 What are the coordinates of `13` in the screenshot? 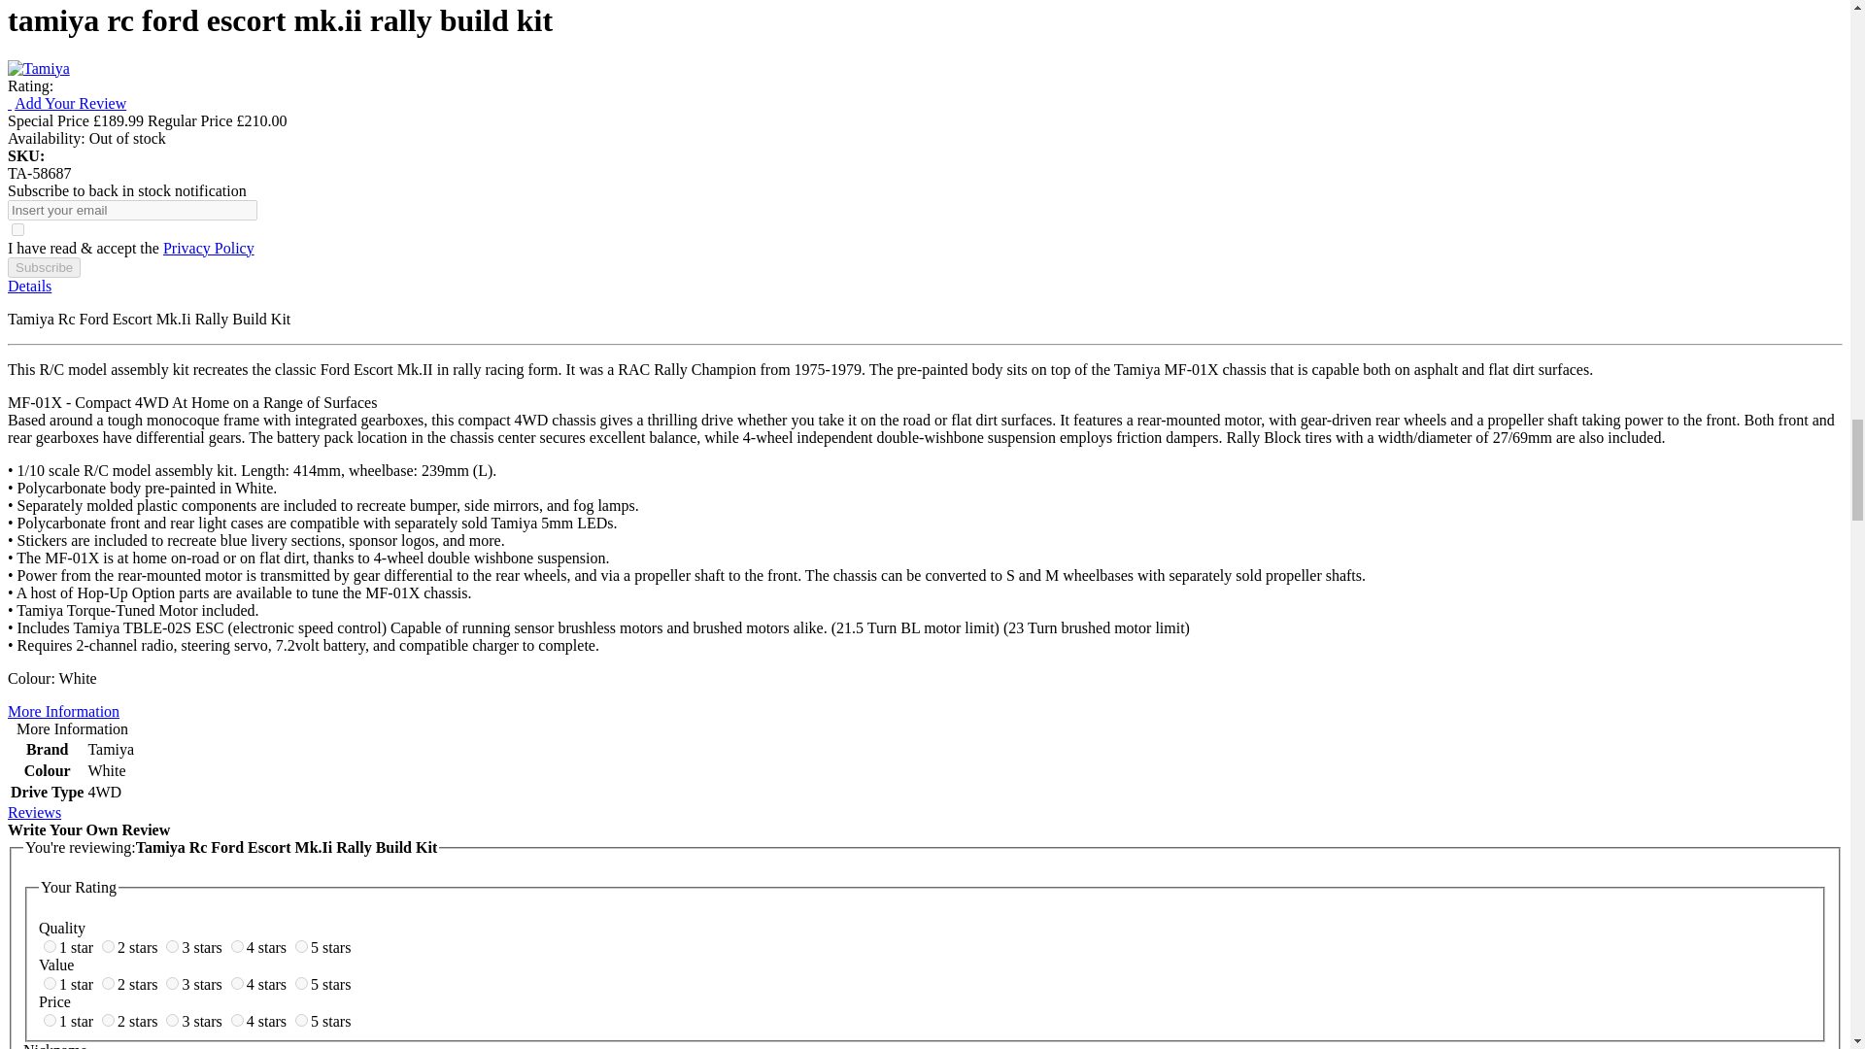 It's located at (172, 1020).